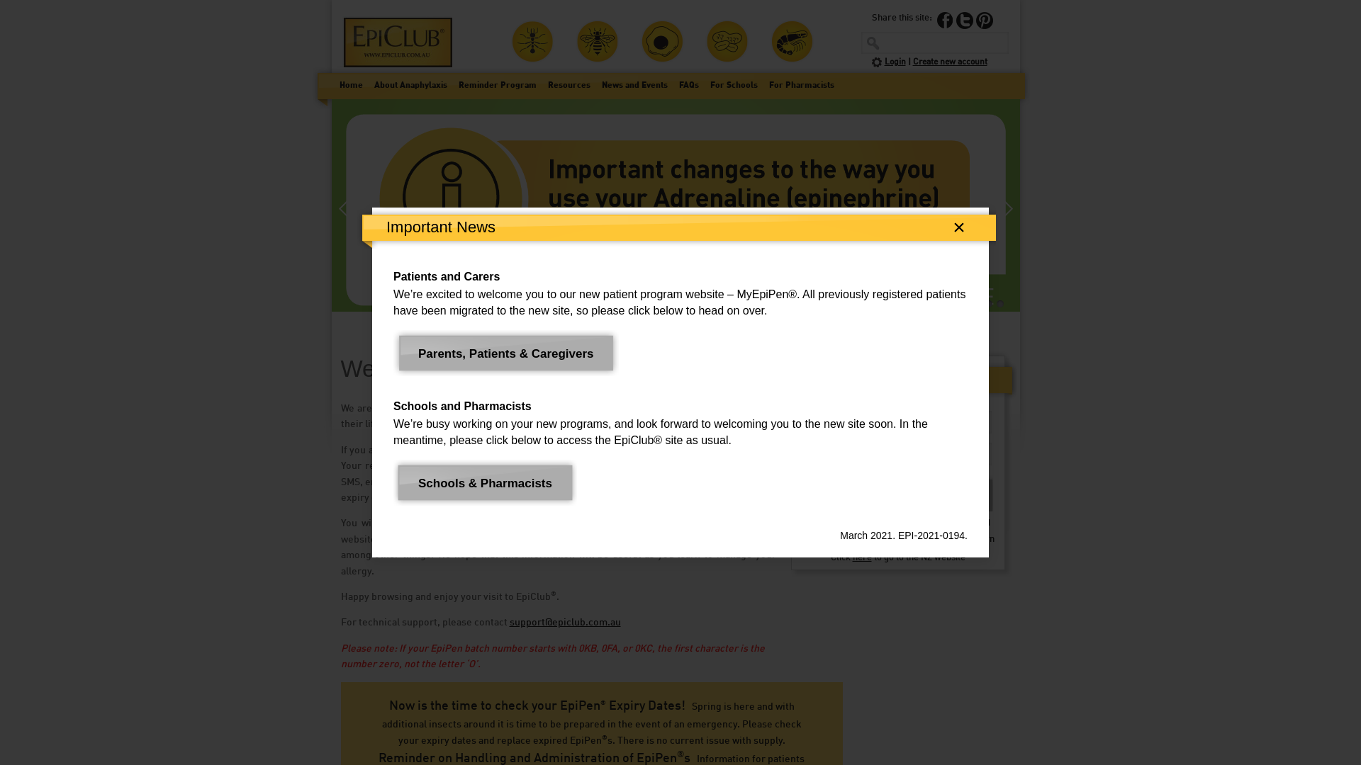  Describe the element at coordinates (895, 62) in the screenshot. I see `Login` at that location.